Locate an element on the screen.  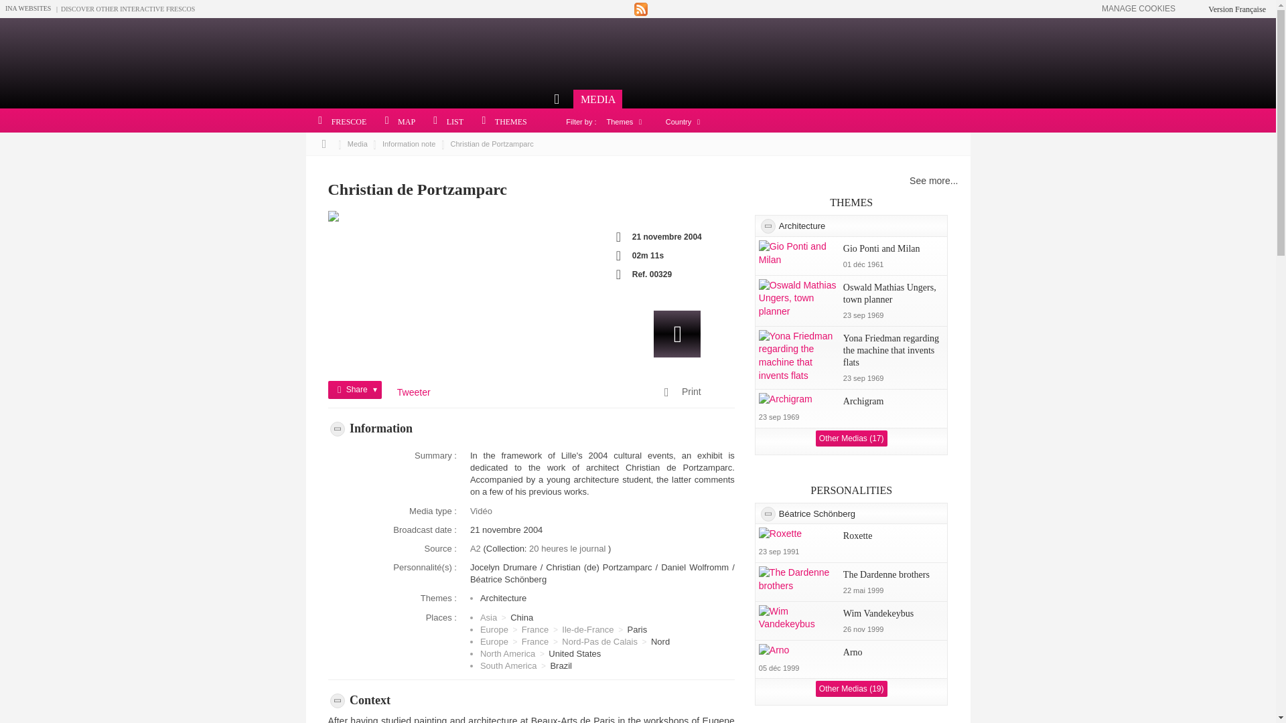
THEMES is located at coordinates (500, 122).